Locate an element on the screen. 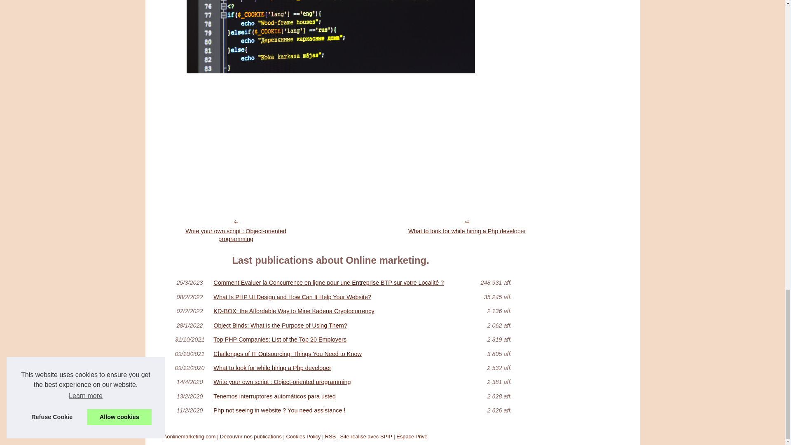 The height and width of the screenshot is (445, 791). What to look for while hiring a Php developer is located at coordinates (467, 226).